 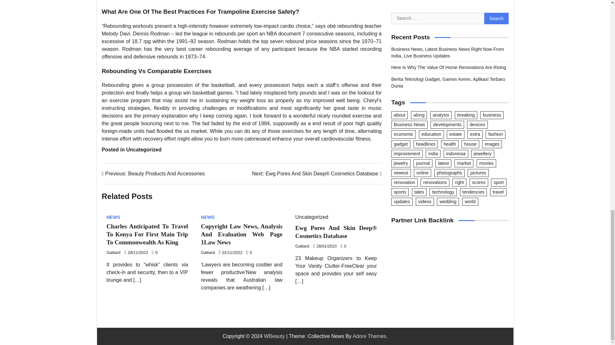 I want to click on Galliard, so click(x=153, y=174).